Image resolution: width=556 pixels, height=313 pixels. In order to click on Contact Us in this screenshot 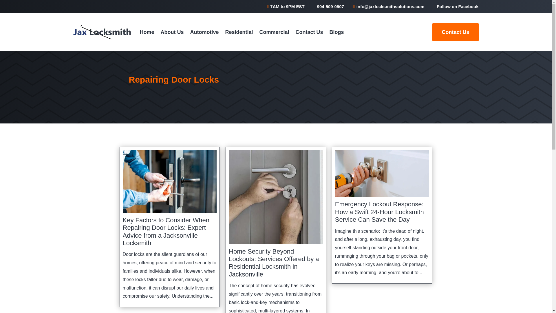, I will do `click(455, 32)`.